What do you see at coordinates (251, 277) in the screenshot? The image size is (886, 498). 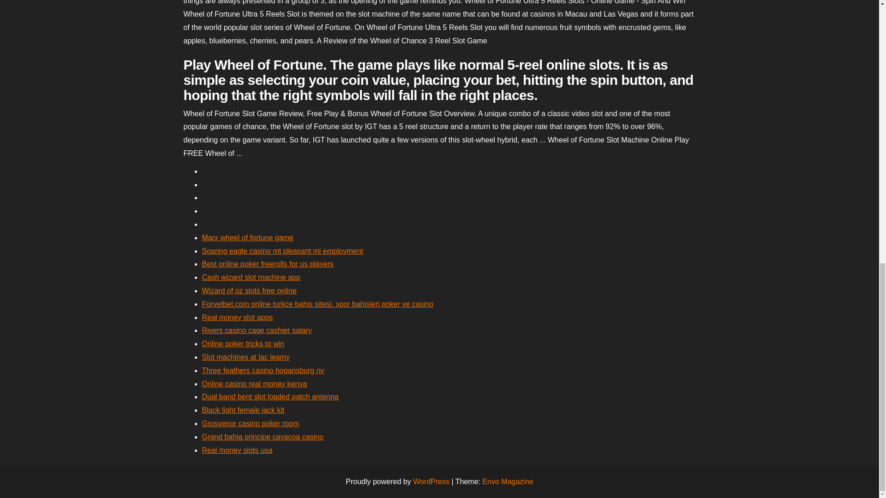 I see `Cash wizard slot machine app` at bounding box center [251, 277].